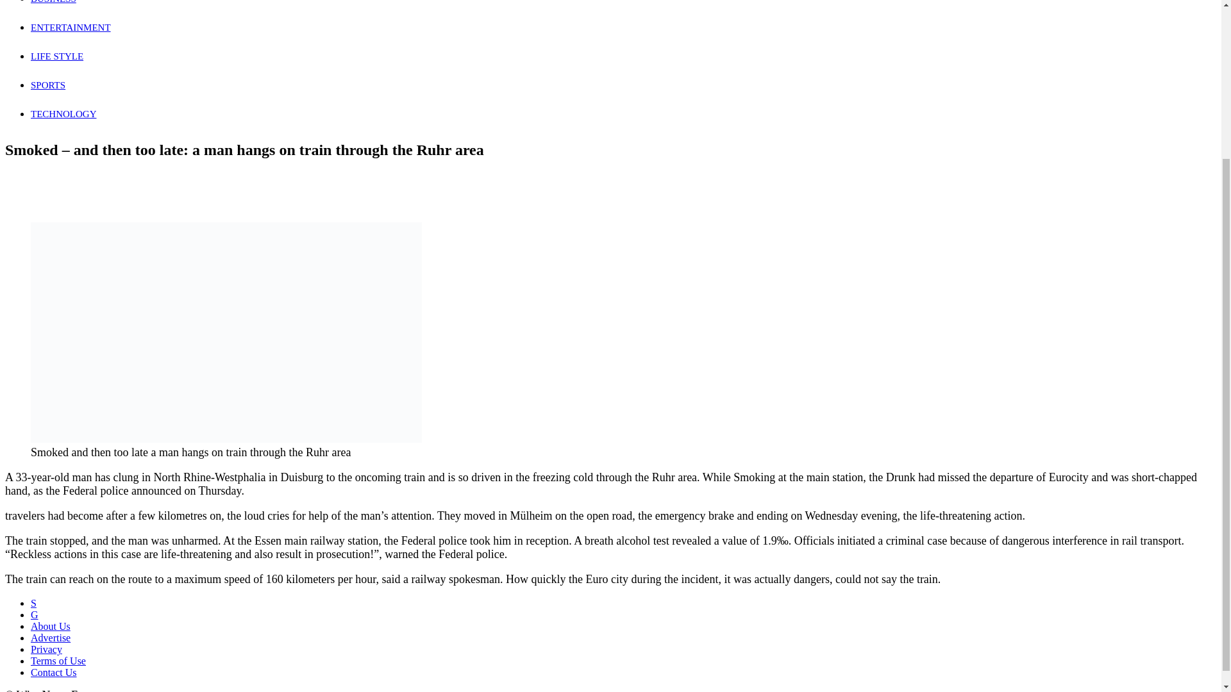  Describe the element at coordinates (71, 27) in the screenshot. I see `ENTERTAINMENT` at that location.